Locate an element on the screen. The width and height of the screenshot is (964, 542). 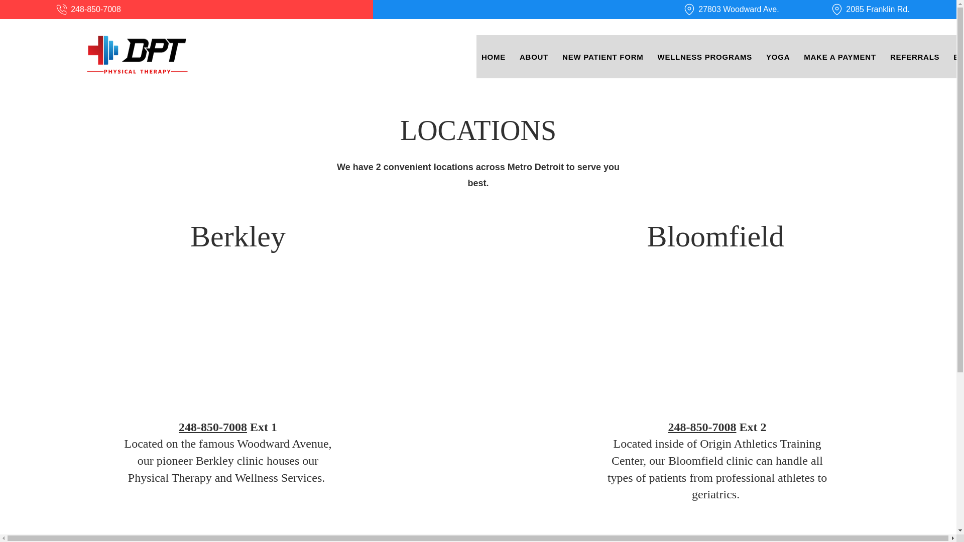
WELLNESS PROGRAMS is located at coordinates (705, 56).